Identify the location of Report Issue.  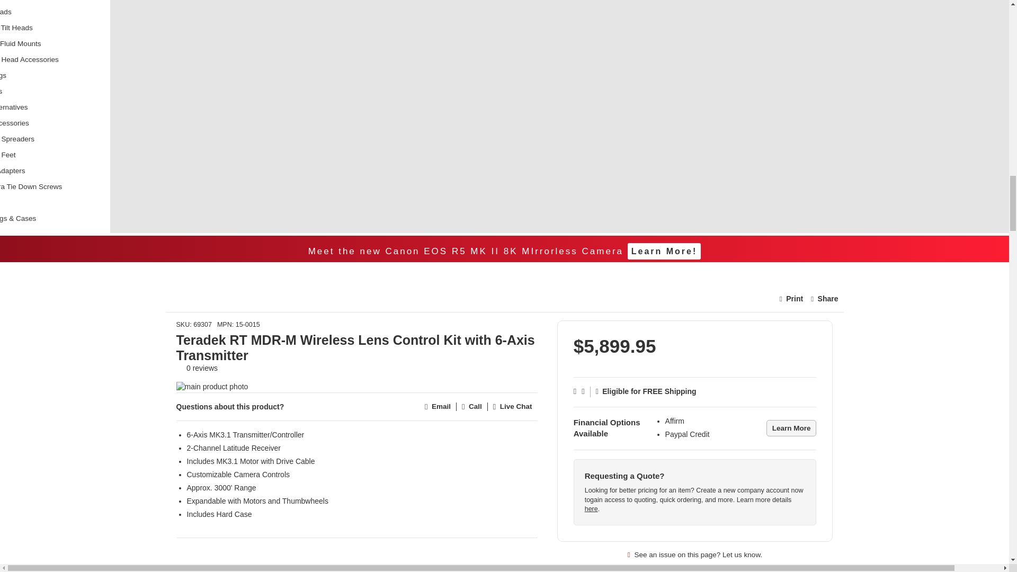
(695, 555).